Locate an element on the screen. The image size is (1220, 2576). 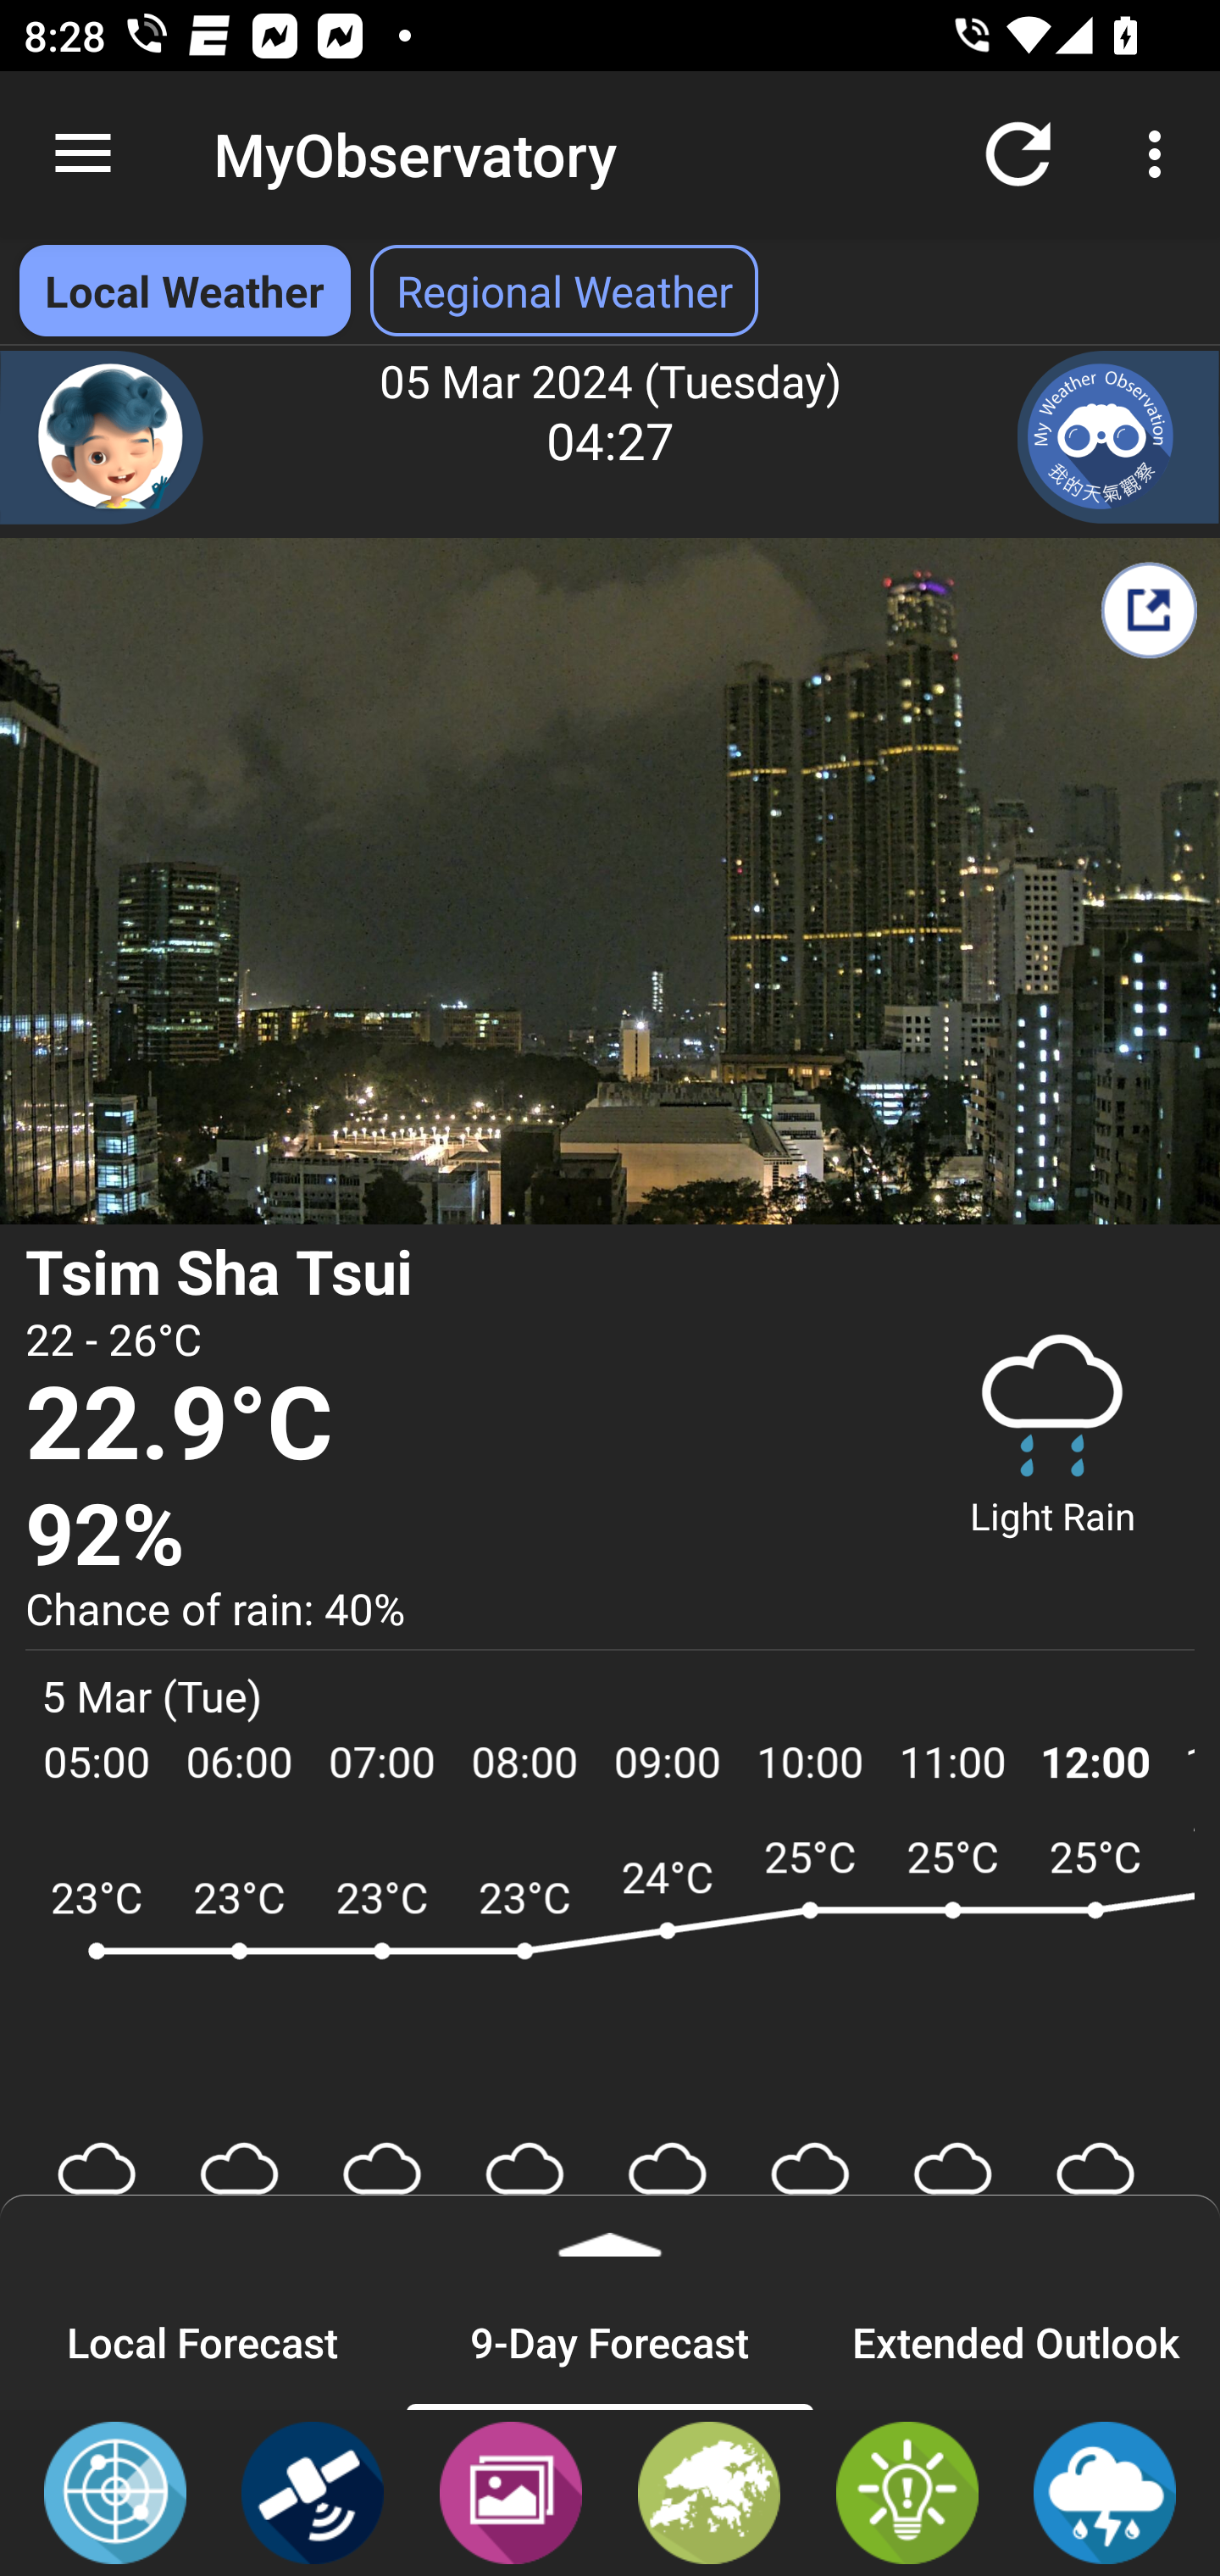
My Weather Observation is located at coordinates (1118, 436).